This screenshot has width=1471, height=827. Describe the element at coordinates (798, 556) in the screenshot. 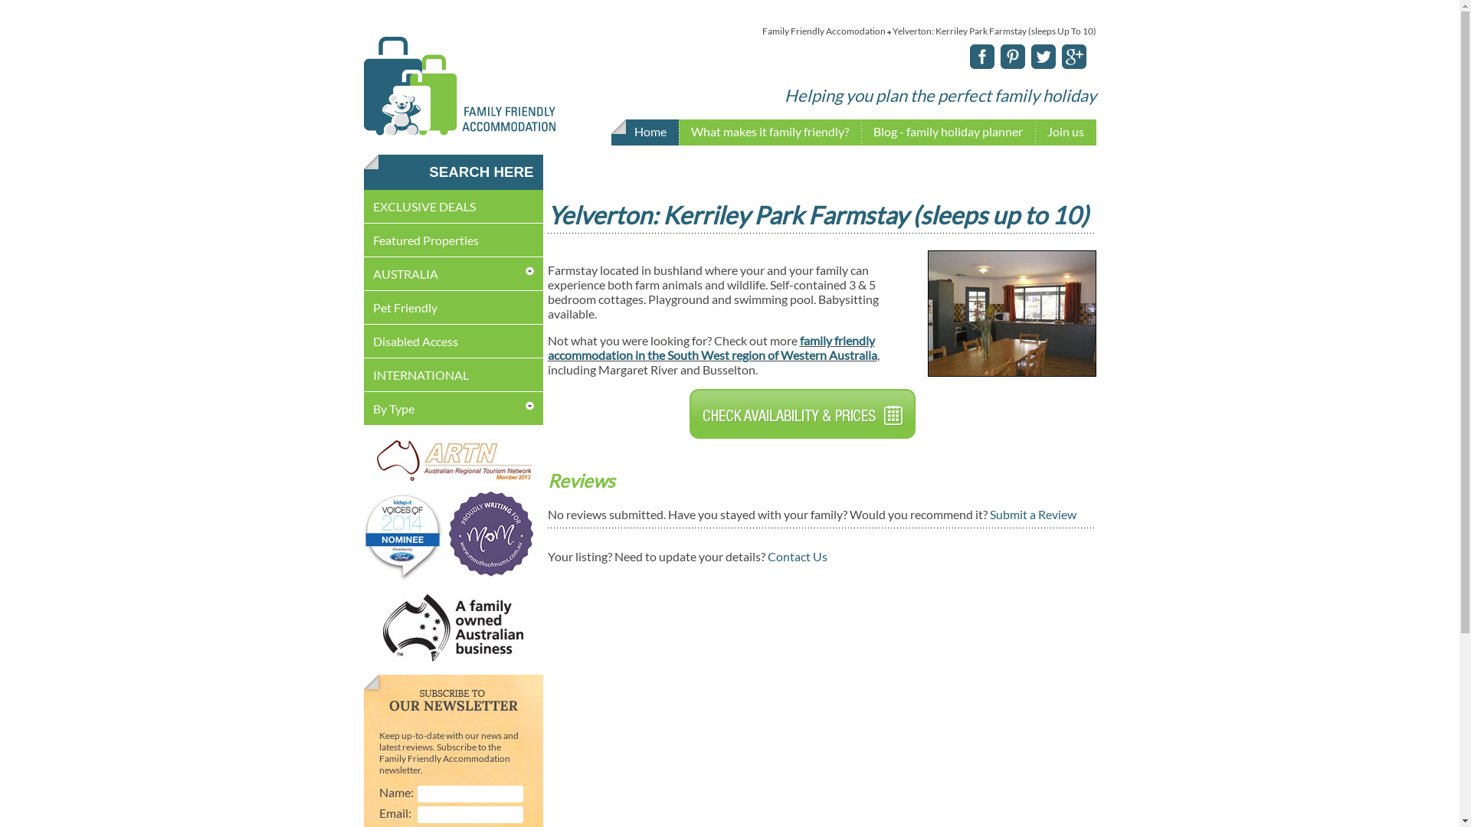

I see `Contact Us` at that location.